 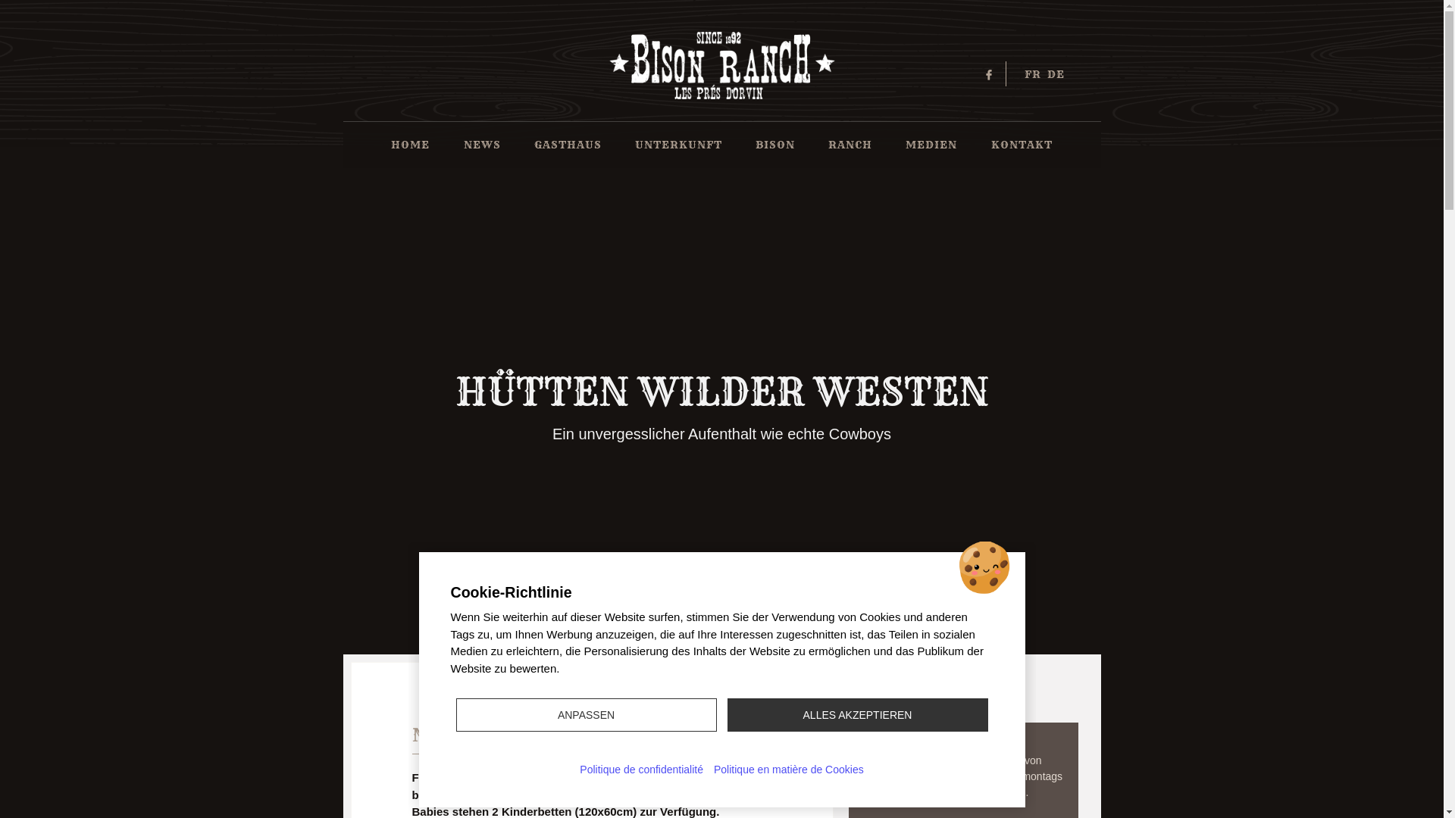 What do you see at coordinates (568, 145) in the screenshot?
I see `GASTHAUS` at bounding box center [568, 145].